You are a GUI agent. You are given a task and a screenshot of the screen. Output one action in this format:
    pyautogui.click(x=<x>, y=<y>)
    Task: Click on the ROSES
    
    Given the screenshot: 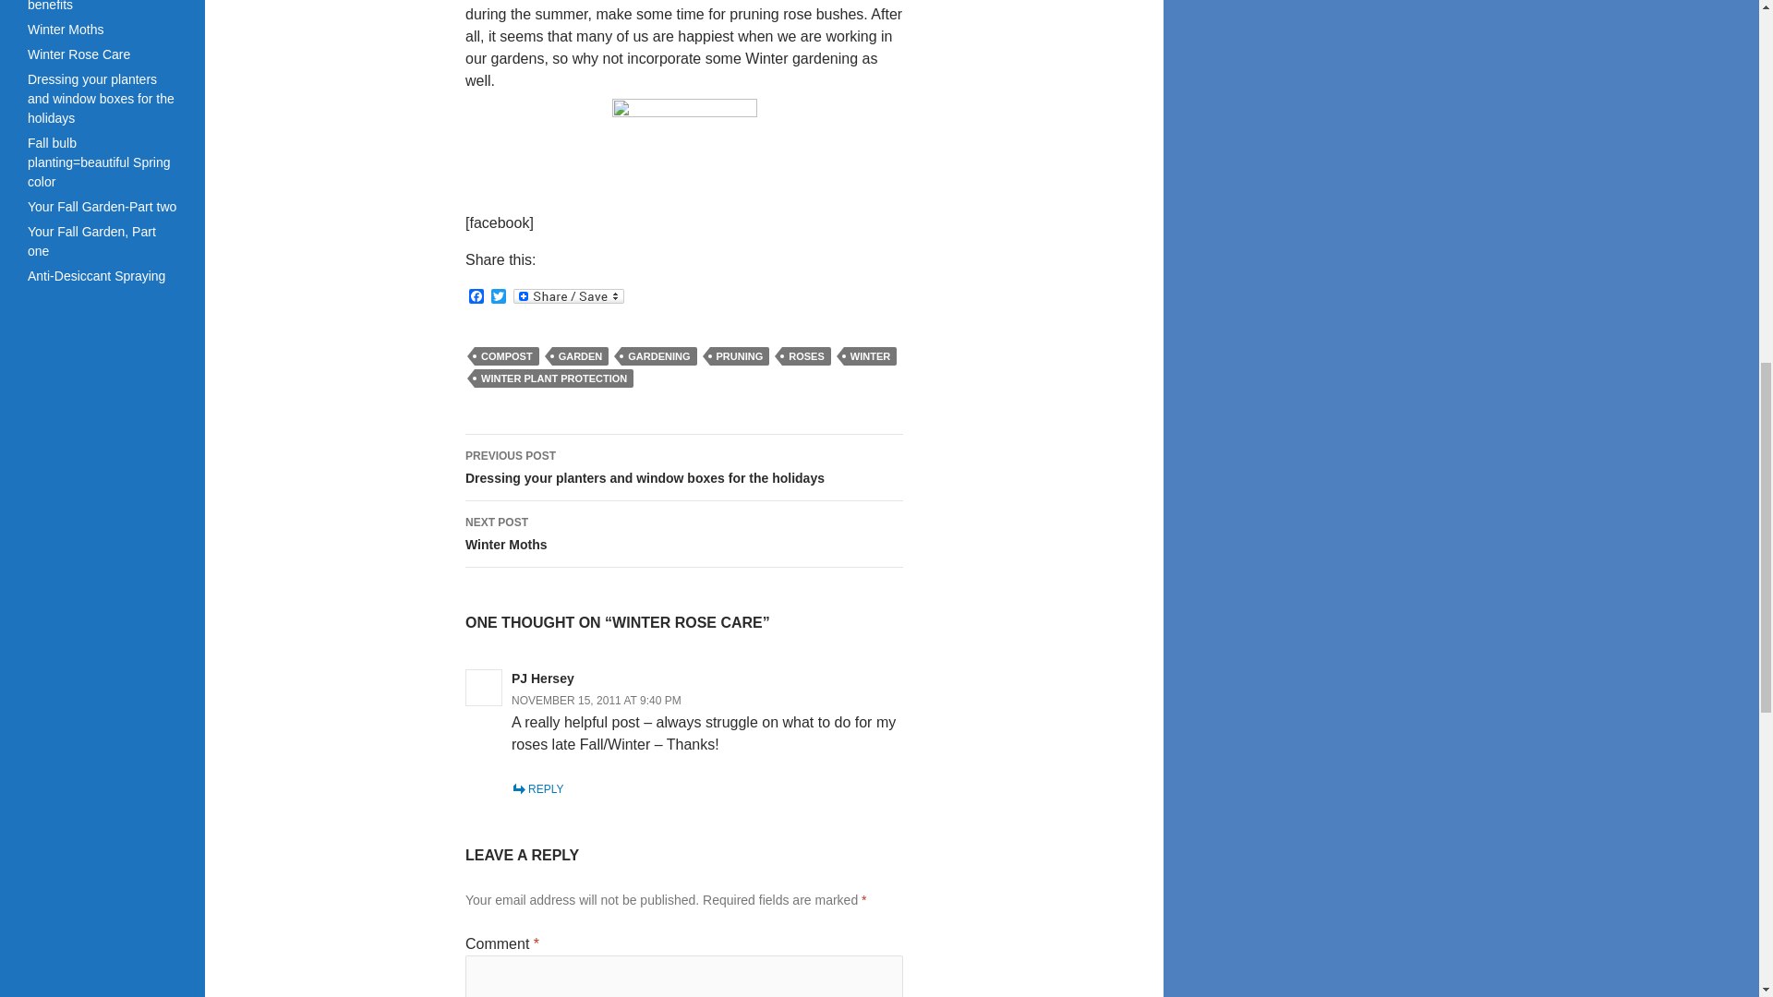 What is the action you would take?
    pyautogui.click(x=499, y=297)
    